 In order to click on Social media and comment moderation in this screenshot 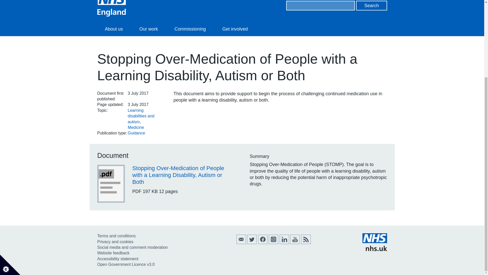, I will do `click(132, 247)`.